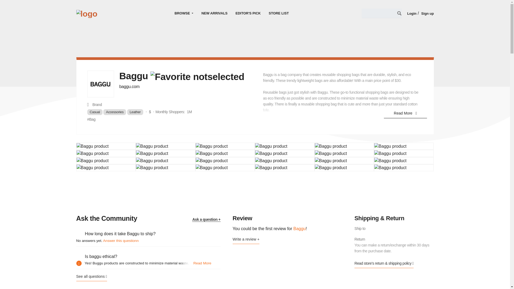 This screenshot has height=289, width=514. Describe the element at coordinates (152, 161) in the screenshot. I see `Baggu` at that location.